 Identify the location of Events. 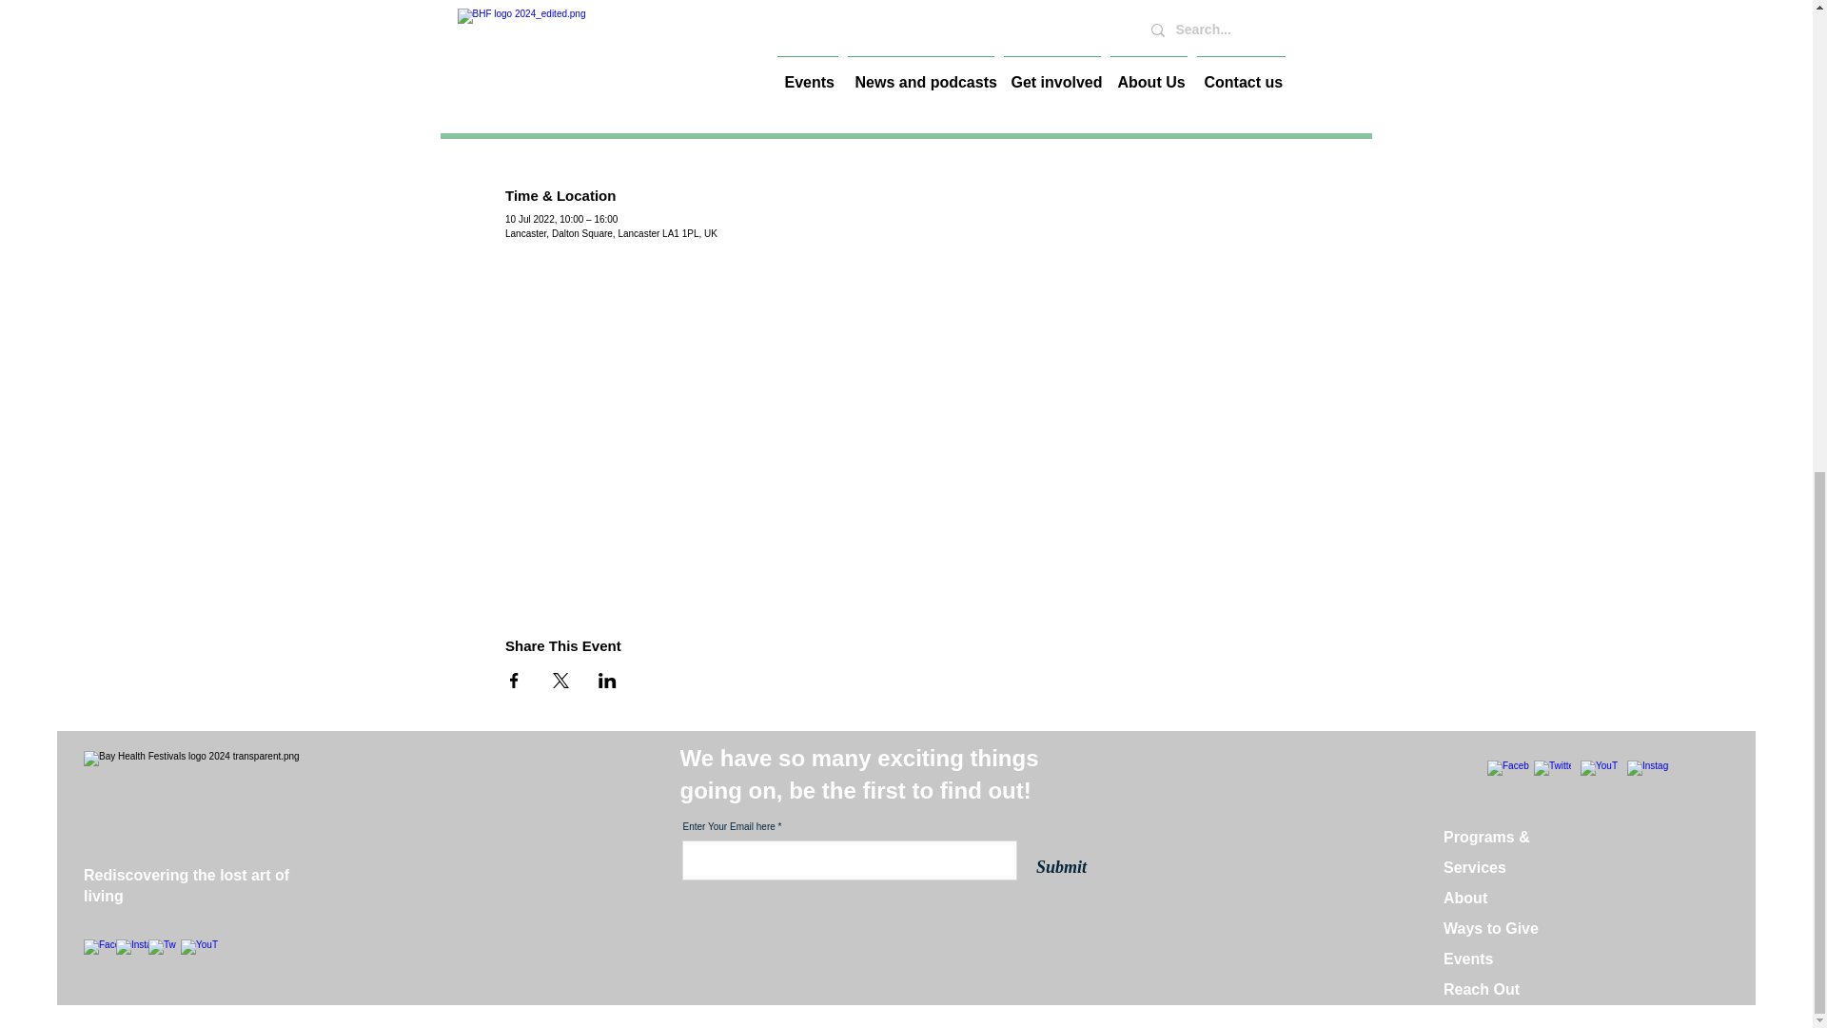
(1467, 959).